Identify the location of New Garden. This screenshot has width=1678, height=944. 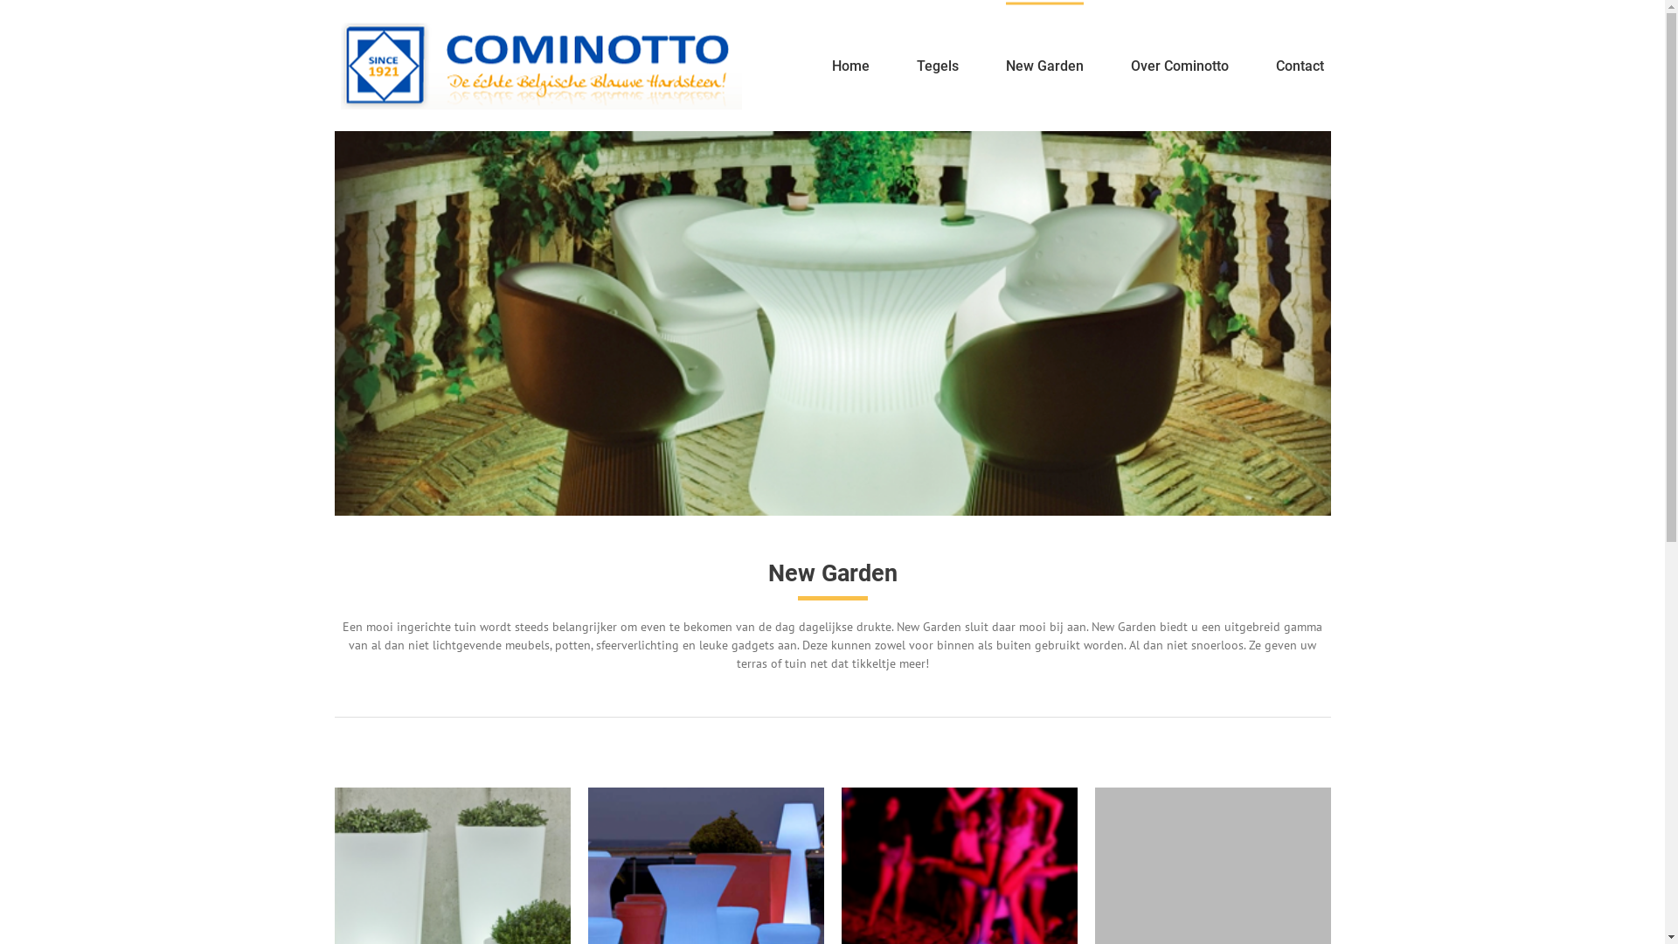
(1045, 65).